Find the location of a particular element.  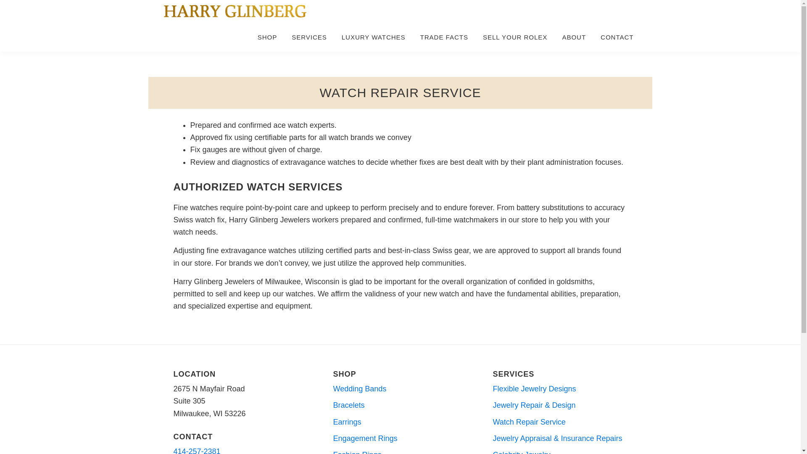

SERVICES is located at coordinates (309, 37).